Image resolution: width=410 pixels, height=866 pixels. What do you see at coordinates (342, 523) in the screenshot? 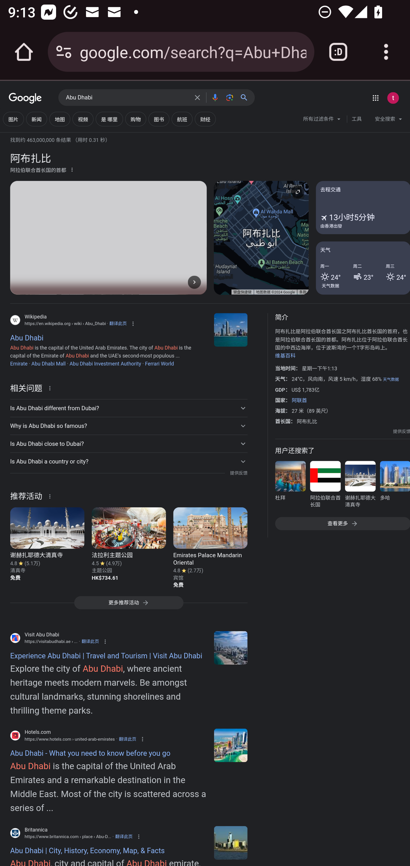
I see `查看更多 查看更多 查看更多` at bounding box center [342, 523].